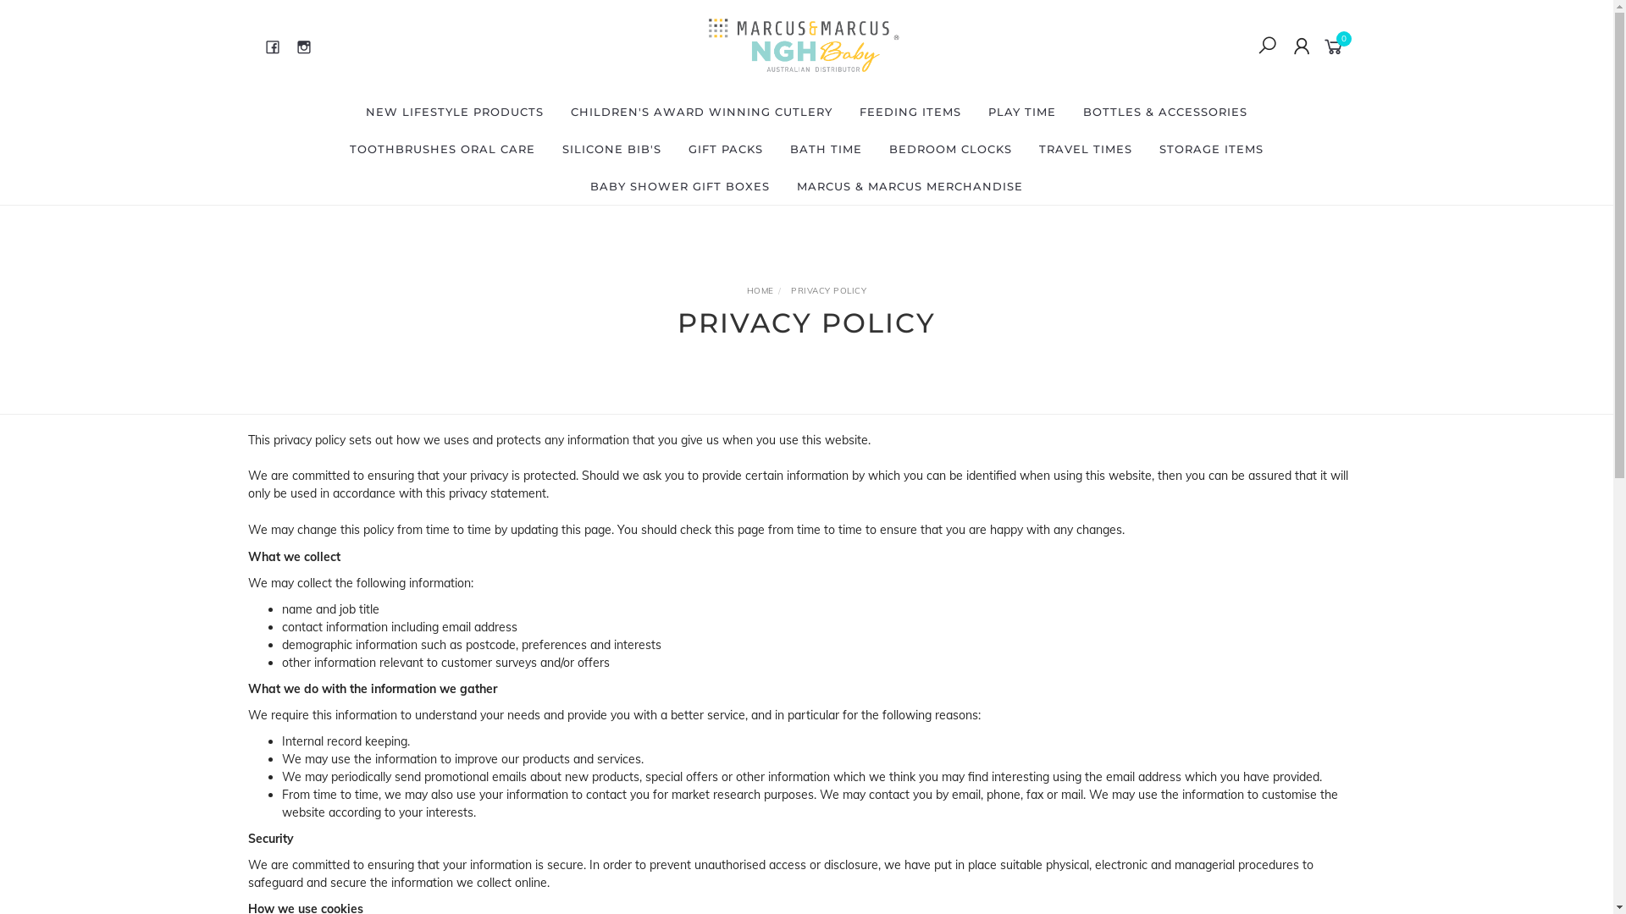  I want to click on MARCUS & MARCUS MERCHANDISE, so click(910, 186).